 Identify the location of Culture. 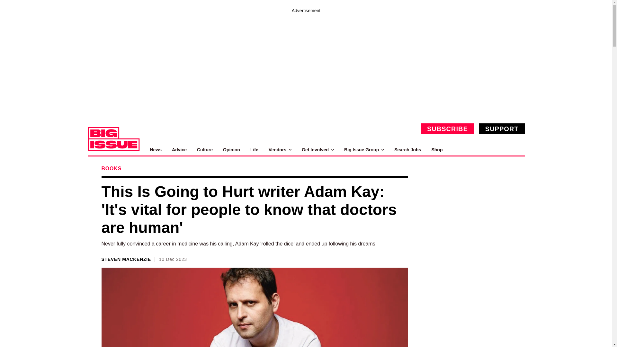
(205, 150).